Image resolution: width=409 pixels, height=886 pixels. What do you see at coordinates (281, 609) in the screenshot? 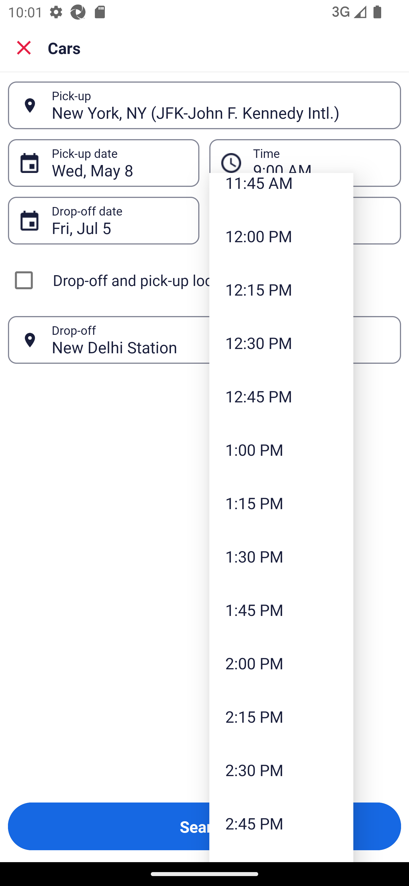
I see `1:45 PM` at bounding box center [281, 609].